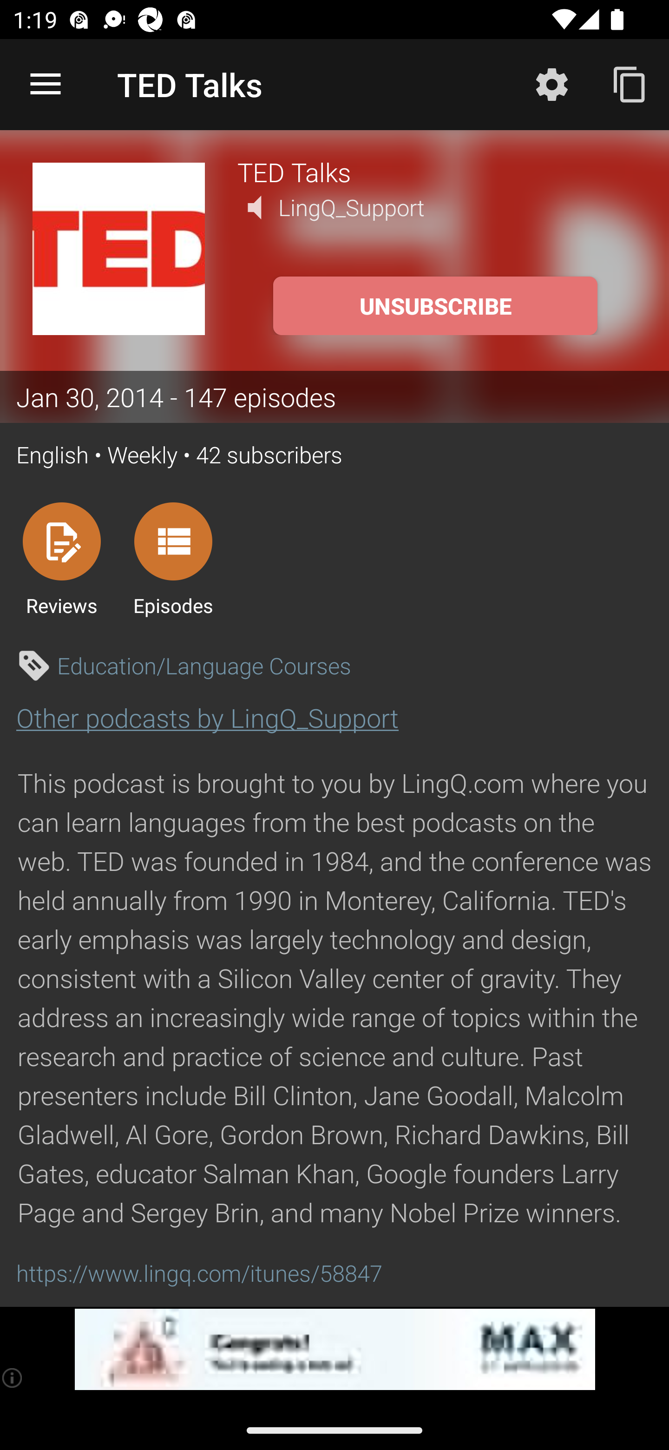  Describe the element at coordinates (13, 1377) in the screenshot. I see `(i)` at that location.